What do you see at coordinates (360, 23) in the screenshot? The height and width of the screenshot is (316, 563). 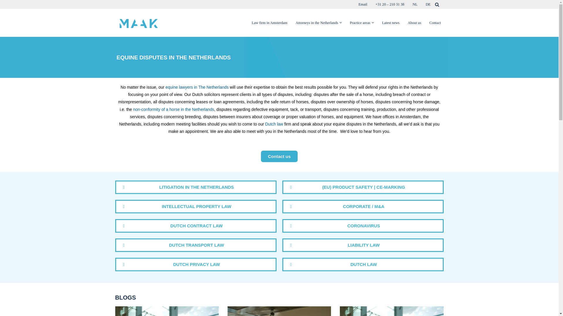 I see `Practice areas` at bounding box center [360, 23].